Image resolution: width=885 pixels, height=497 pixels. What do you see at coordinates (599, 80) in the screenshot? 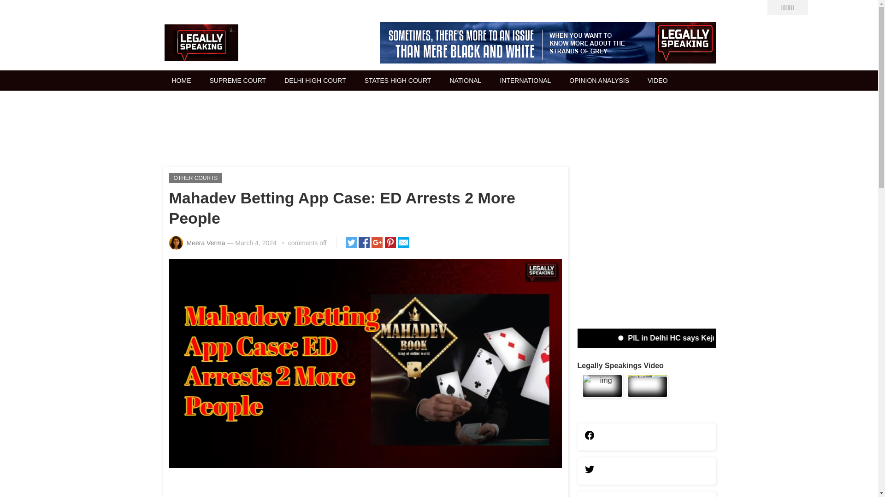
I see `OPINION ANALYSIS` at bounding box center [599, 80].